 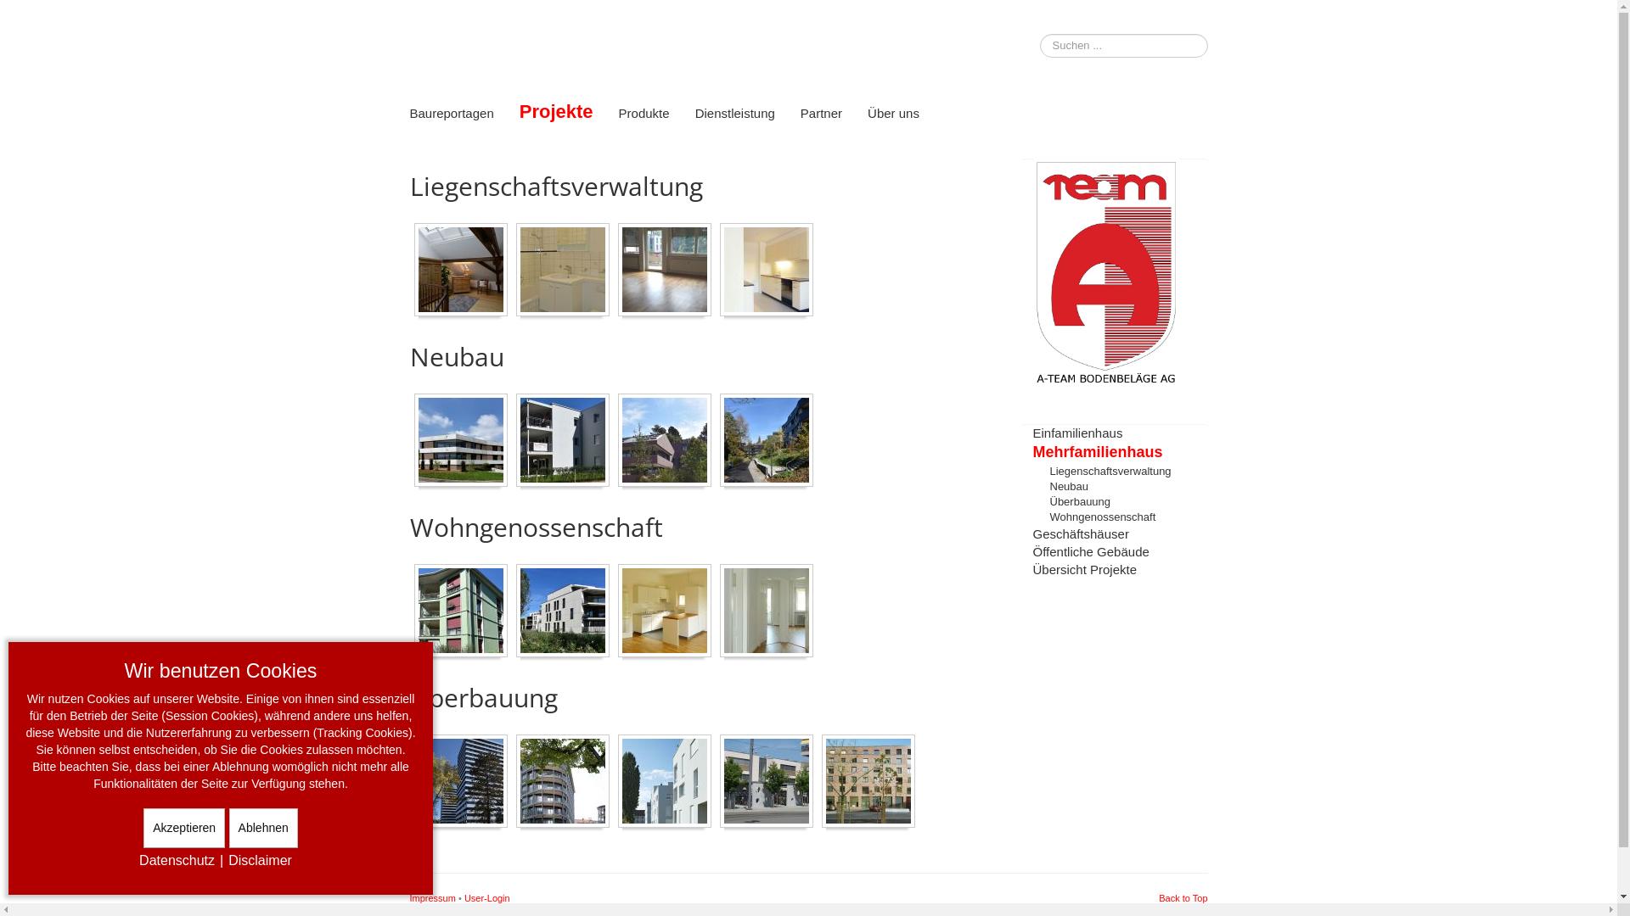 What do you see at coordinates (767, 781) in the screenshot?
I see `Le Pont` at bounding box center [767, 781].